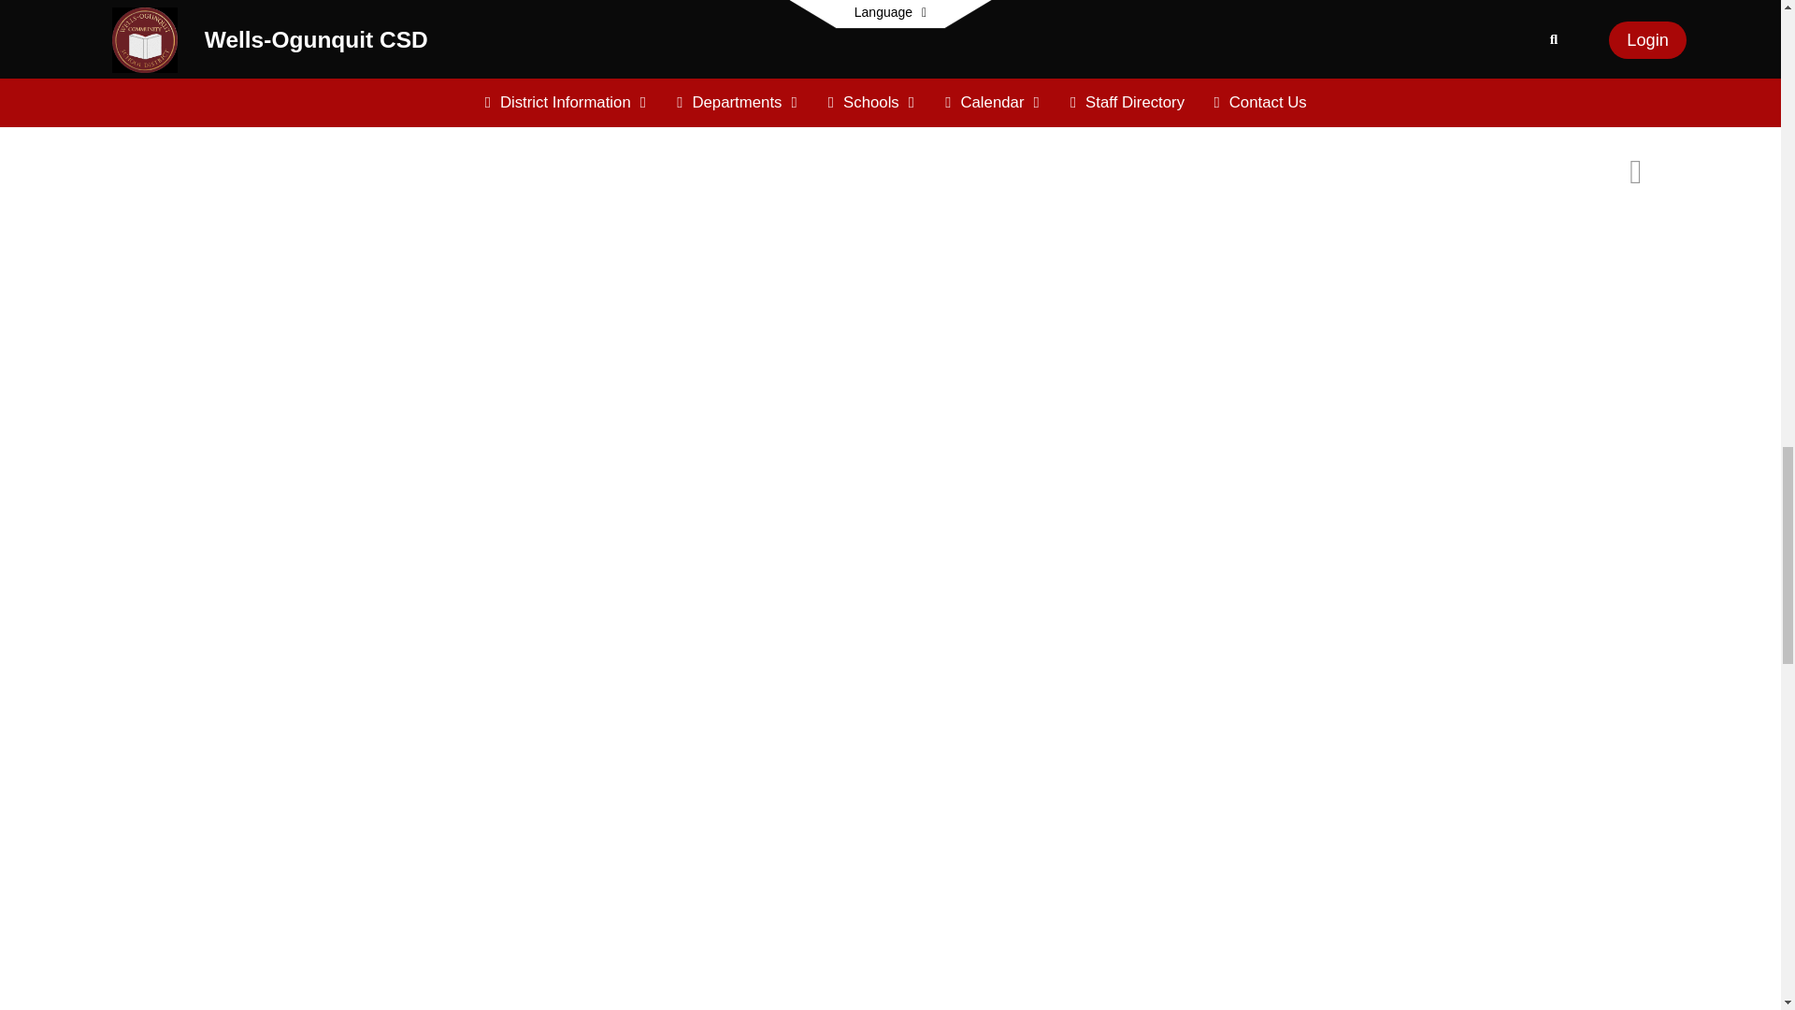  Describe the element at coordinates (768, 62) in the screenshot. I see `Wells Junior High School` at that location.